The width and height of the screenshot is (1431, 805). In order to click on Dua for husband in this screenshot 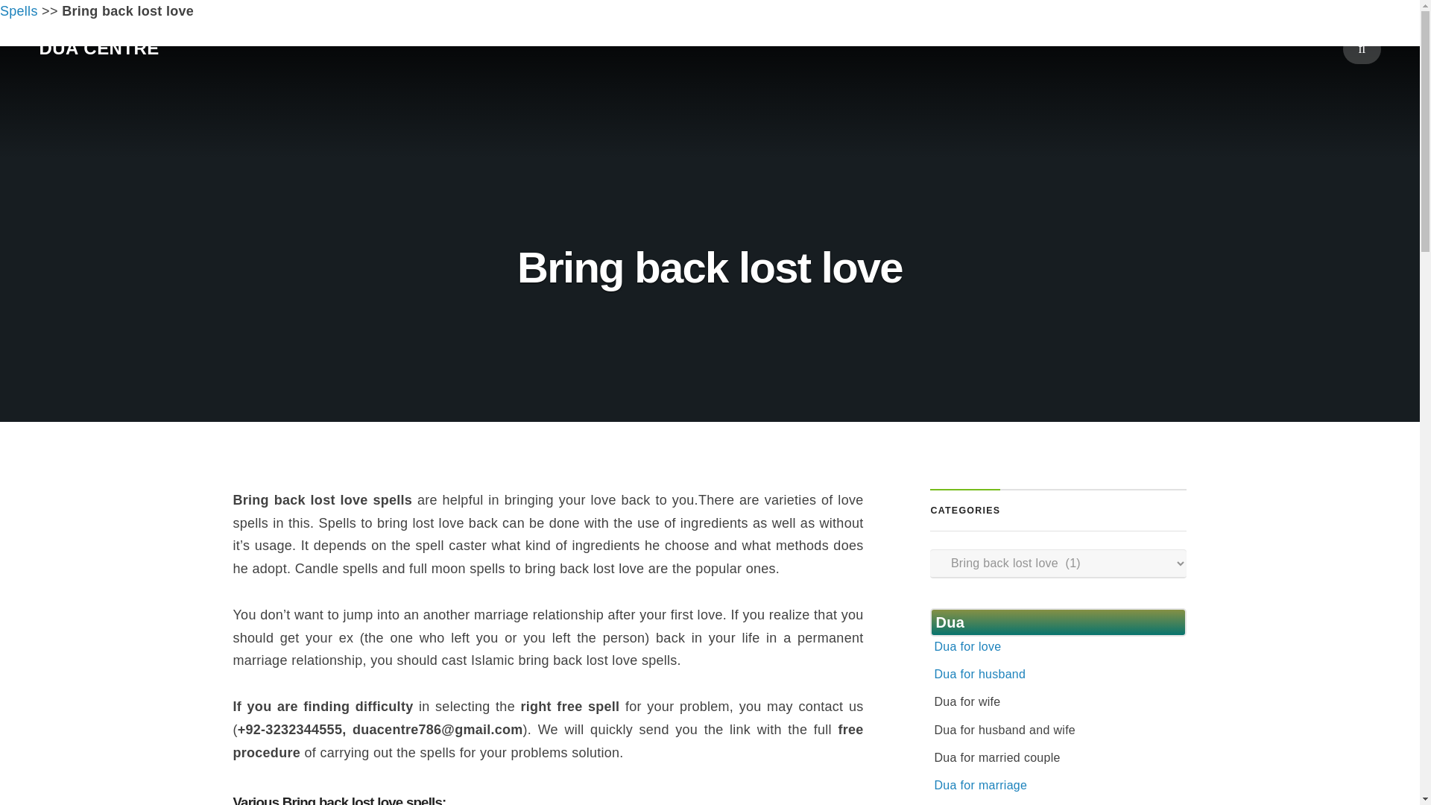, I will do `click(979, 674)`.